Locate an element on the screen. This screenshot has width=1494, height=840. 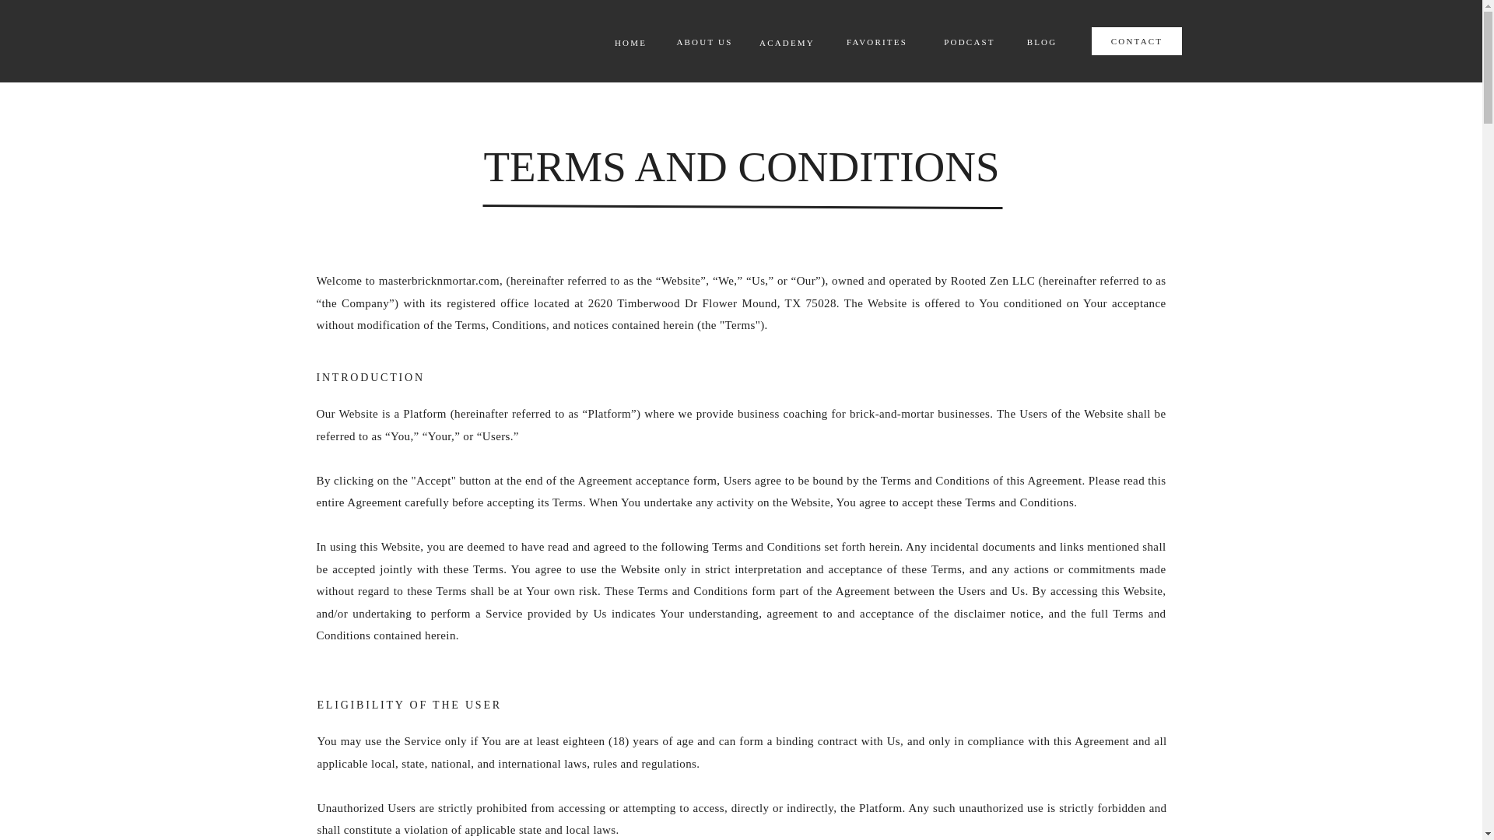
ABOUT US is located at coordinates (704, 42).